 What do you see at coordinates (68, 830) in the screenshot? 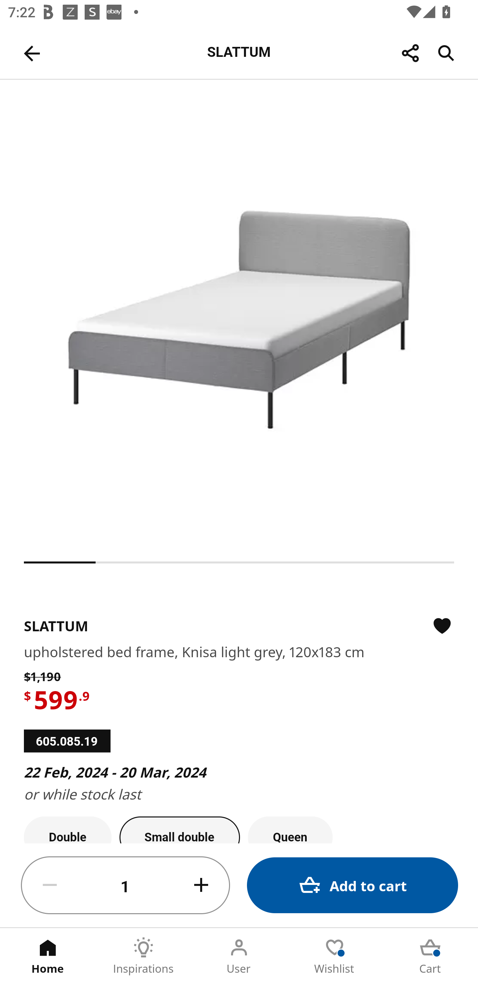
I see `Double` at bounding box center [68, 830].